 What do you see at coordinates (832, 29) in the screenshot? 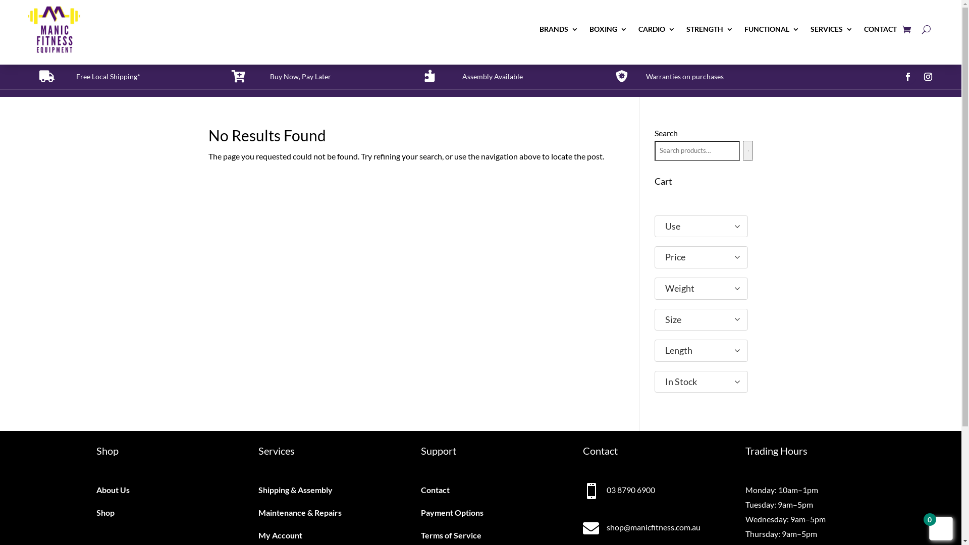
I see `SERVICES` at bounding box center [832, 29].